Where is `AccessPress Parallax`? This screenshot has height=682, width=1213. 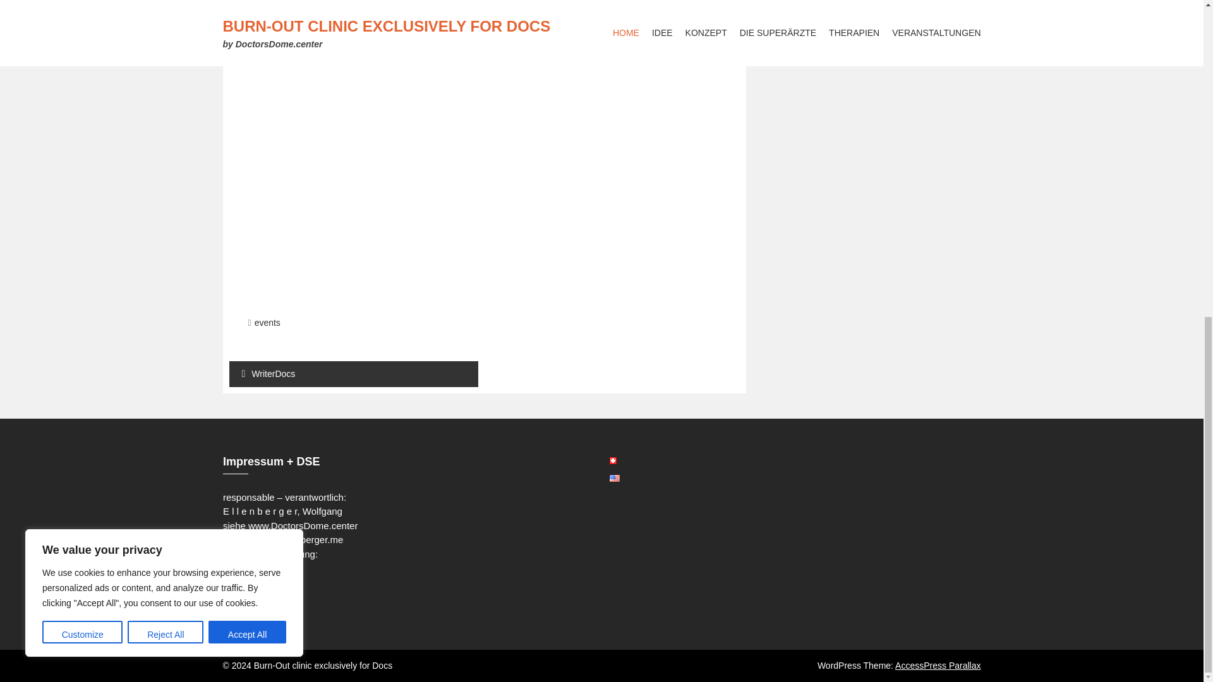 AccessPress Parallax is located at coordinates (938, 666).